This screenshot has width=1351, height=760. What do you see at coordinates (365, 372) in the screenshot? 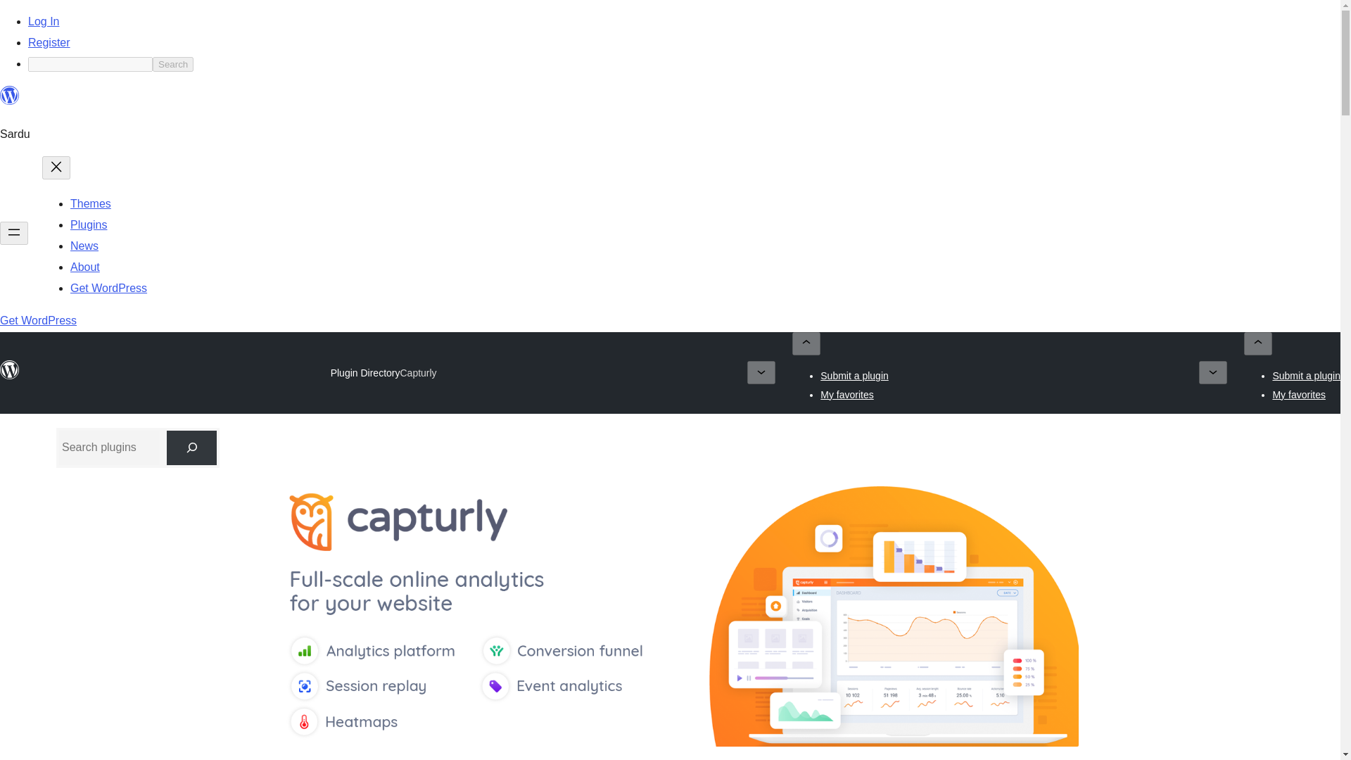
I see `Plugin Directory` at bounding box center [365, 372].